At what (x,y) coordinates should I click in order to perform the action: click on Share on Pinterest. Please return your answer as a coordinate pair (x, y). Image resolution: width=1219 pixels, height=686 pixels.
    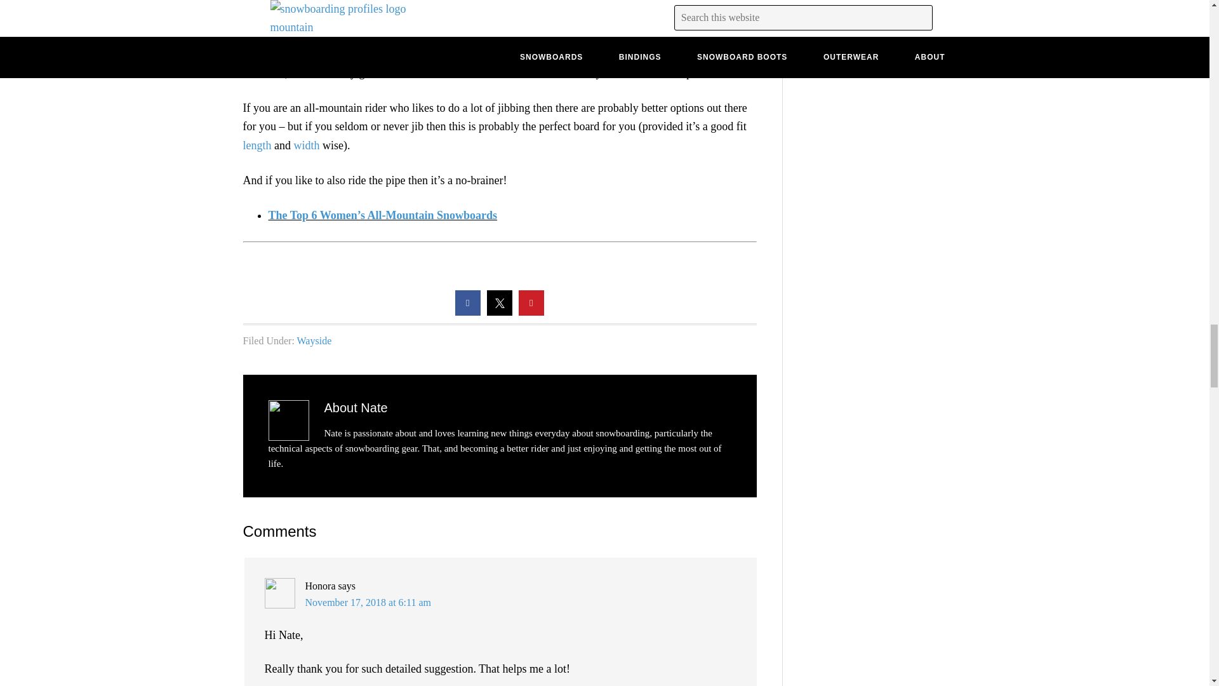
    Looking at the image, I should click on (531, 312).